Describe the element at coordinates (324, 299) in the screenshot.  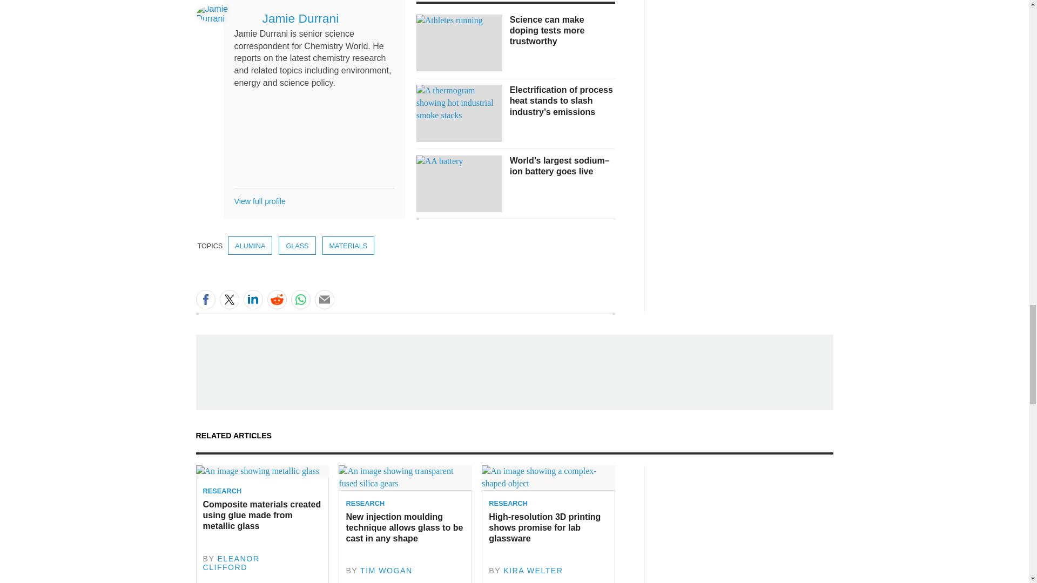
I see `Share this by email` at that location.